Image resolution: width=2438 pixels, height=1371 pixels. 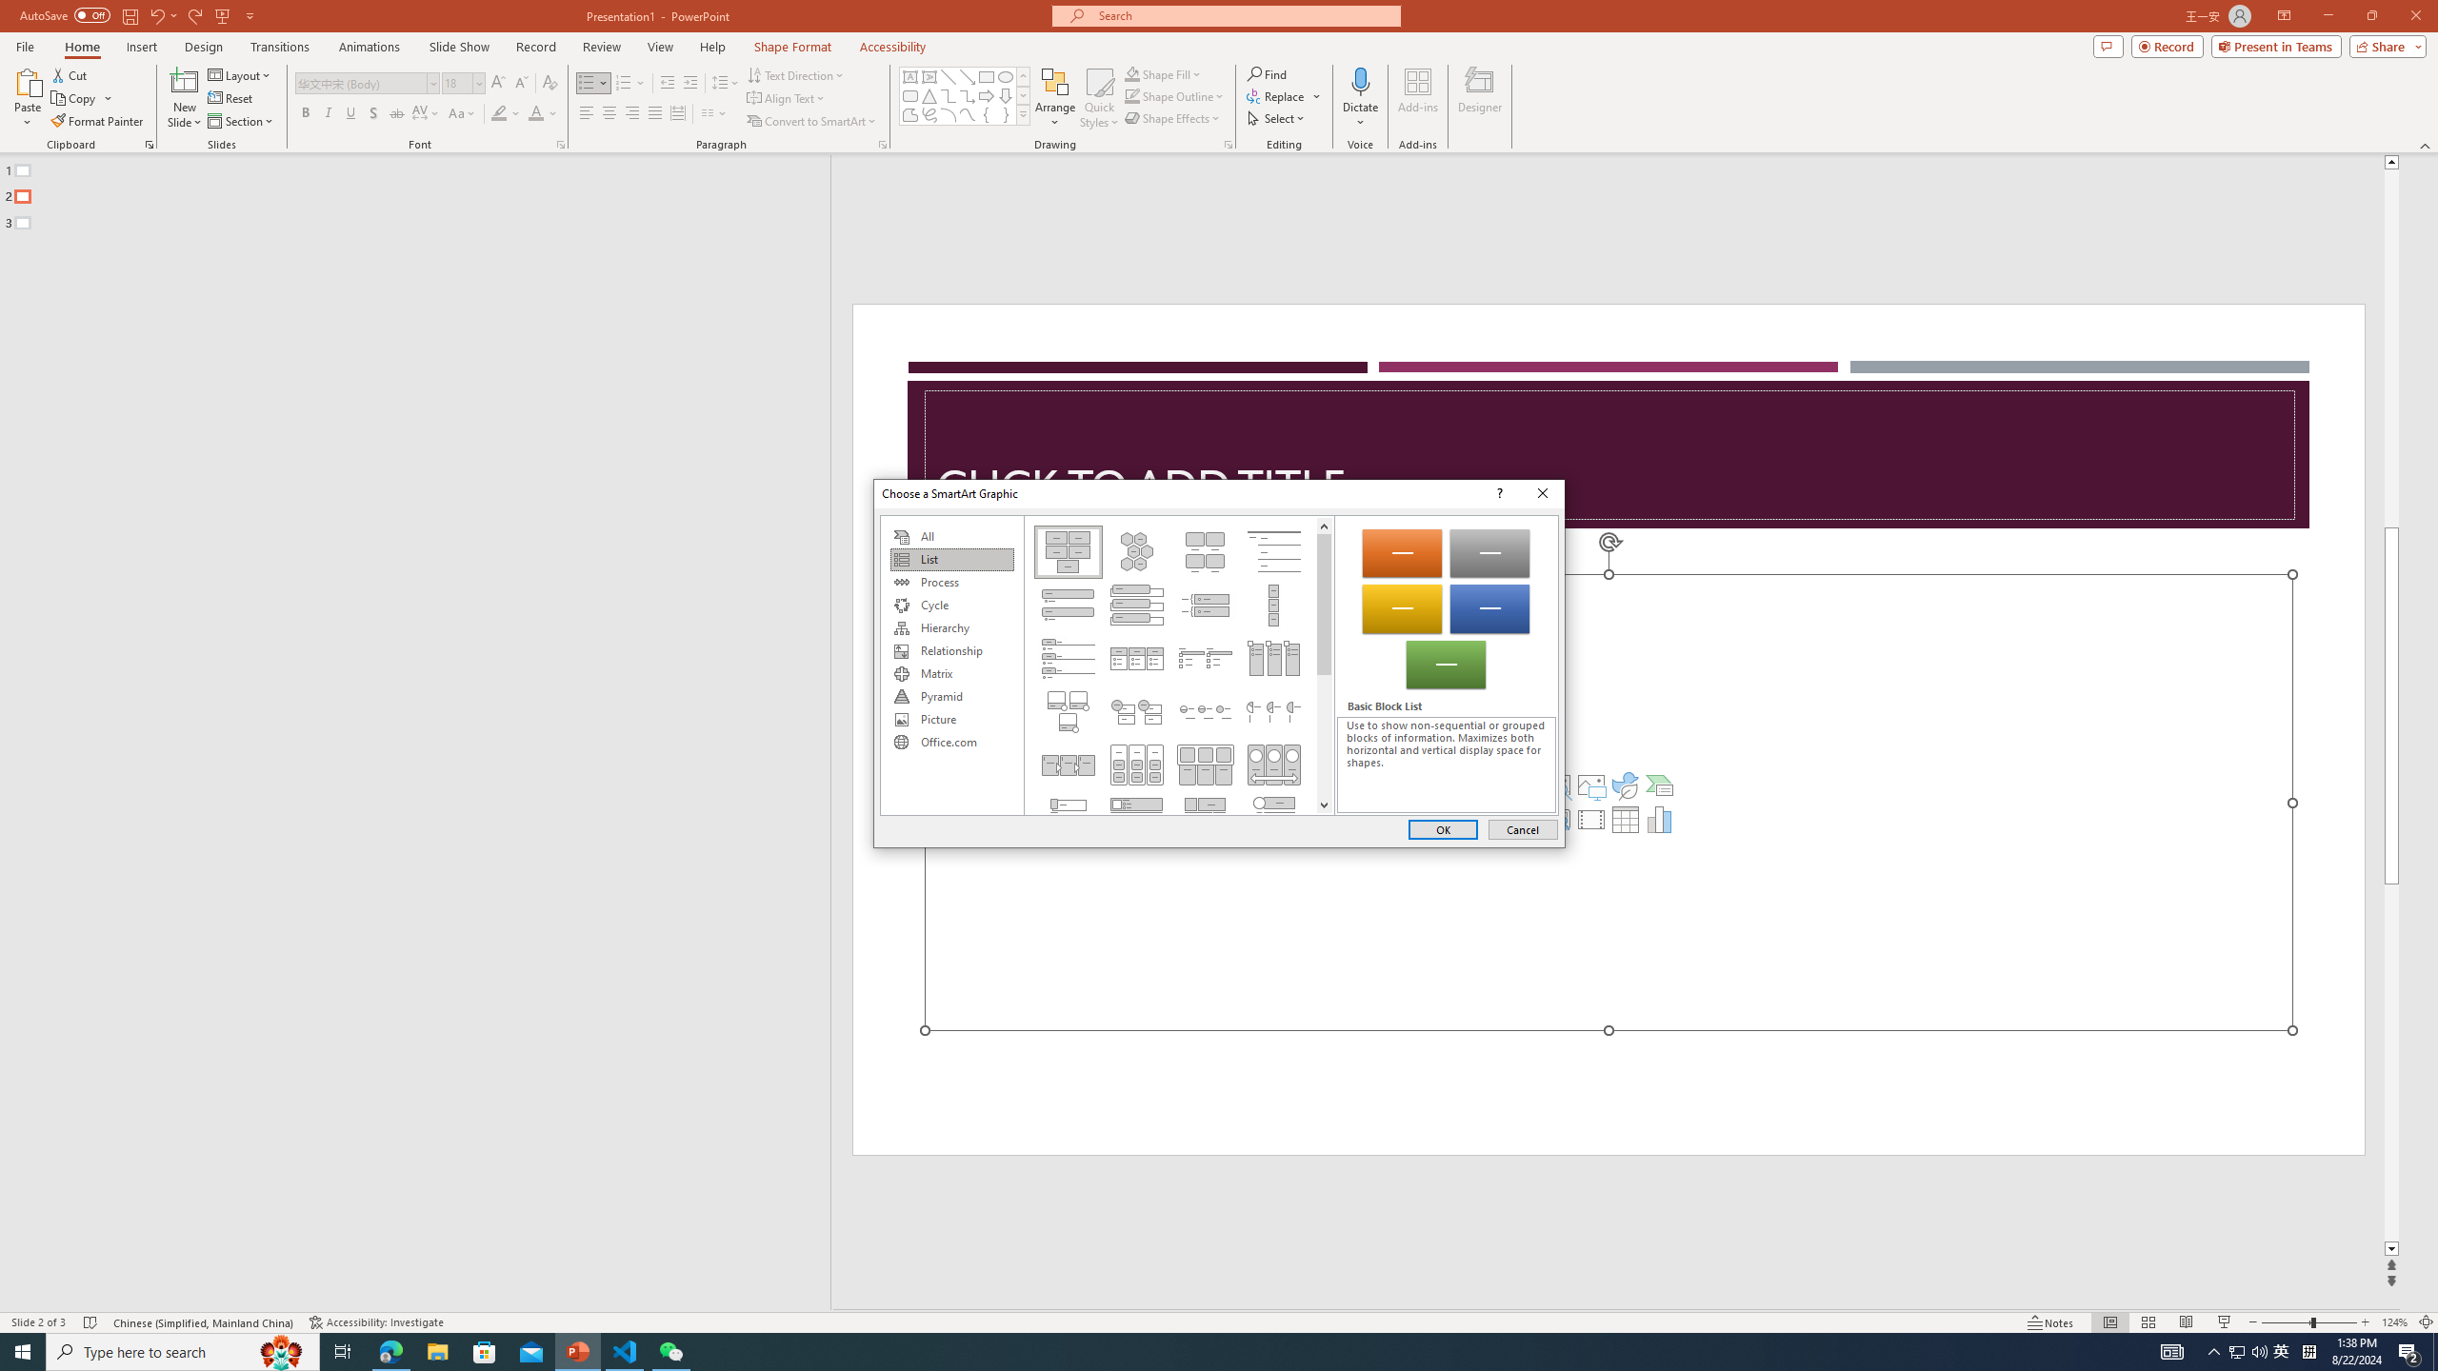 What do you see at coordinates (1023, 76) in the screenshot?
I see `Row up` at bounding box center [1023, 76].